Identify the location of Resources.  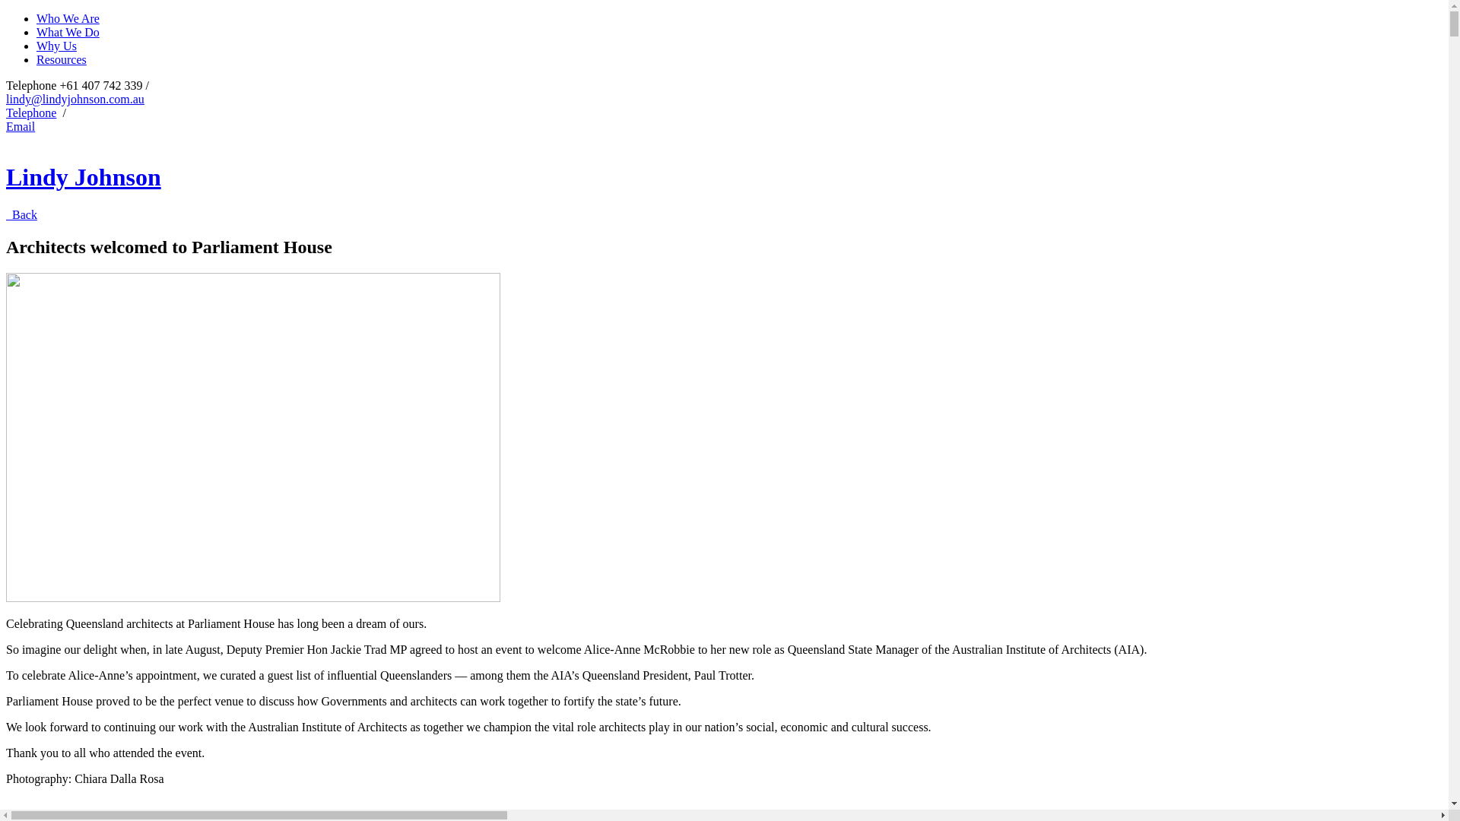
(62, 59).